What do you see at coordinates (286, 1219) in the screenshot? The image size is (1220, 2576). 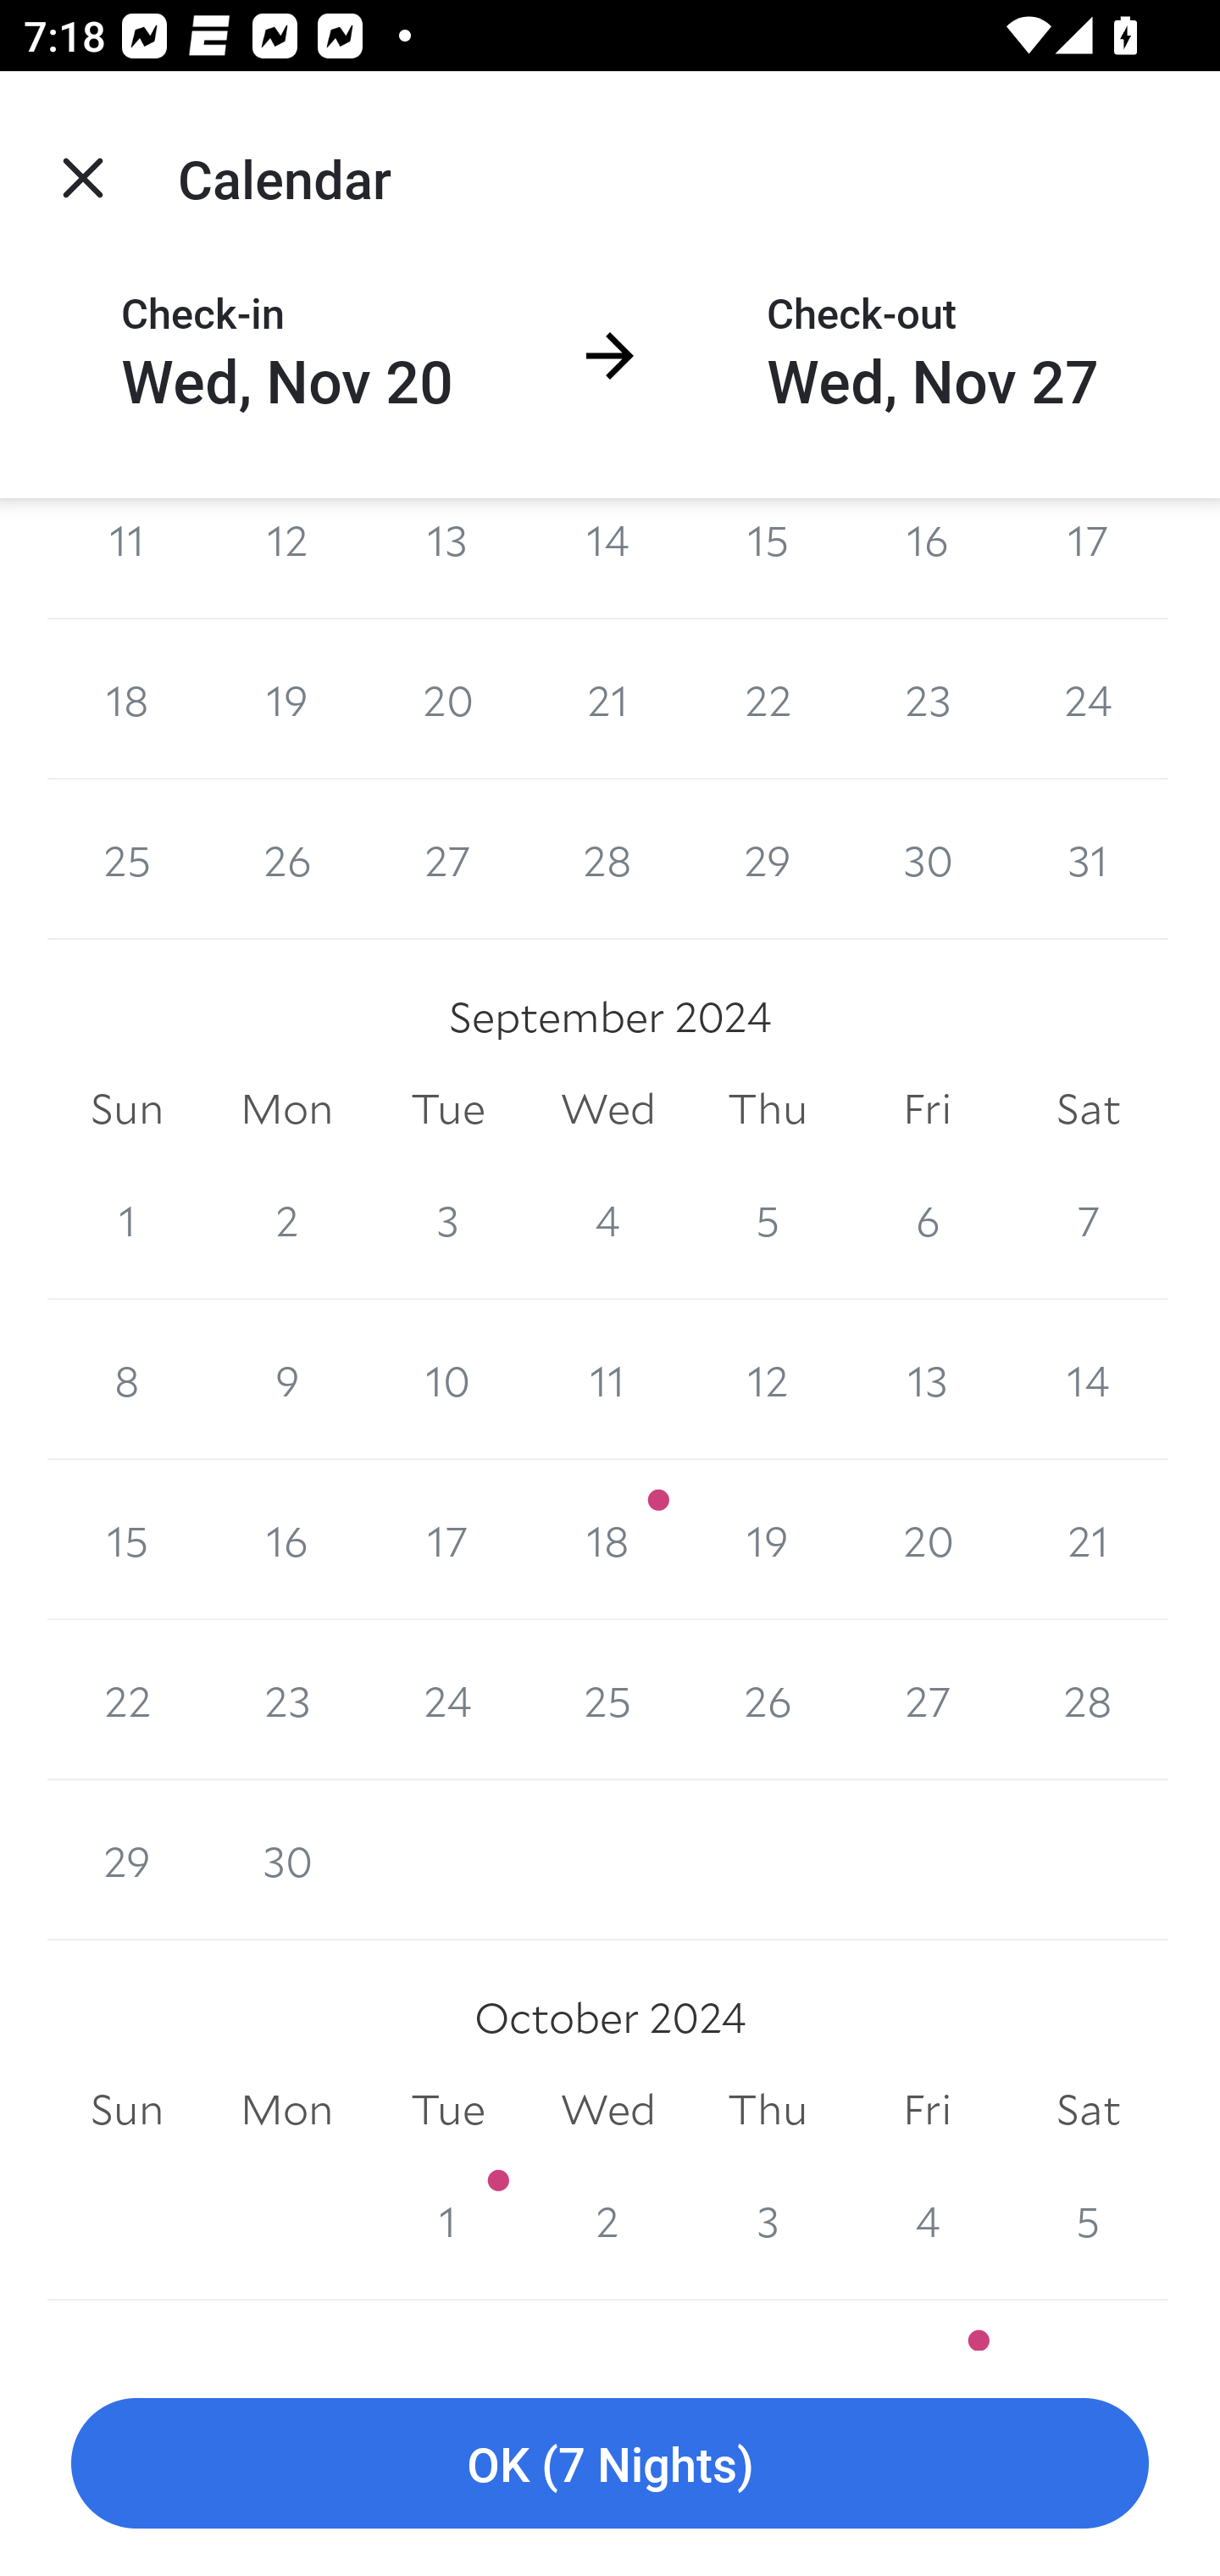 I see `2 2 September 2024` at bounding box center [286, 1219].